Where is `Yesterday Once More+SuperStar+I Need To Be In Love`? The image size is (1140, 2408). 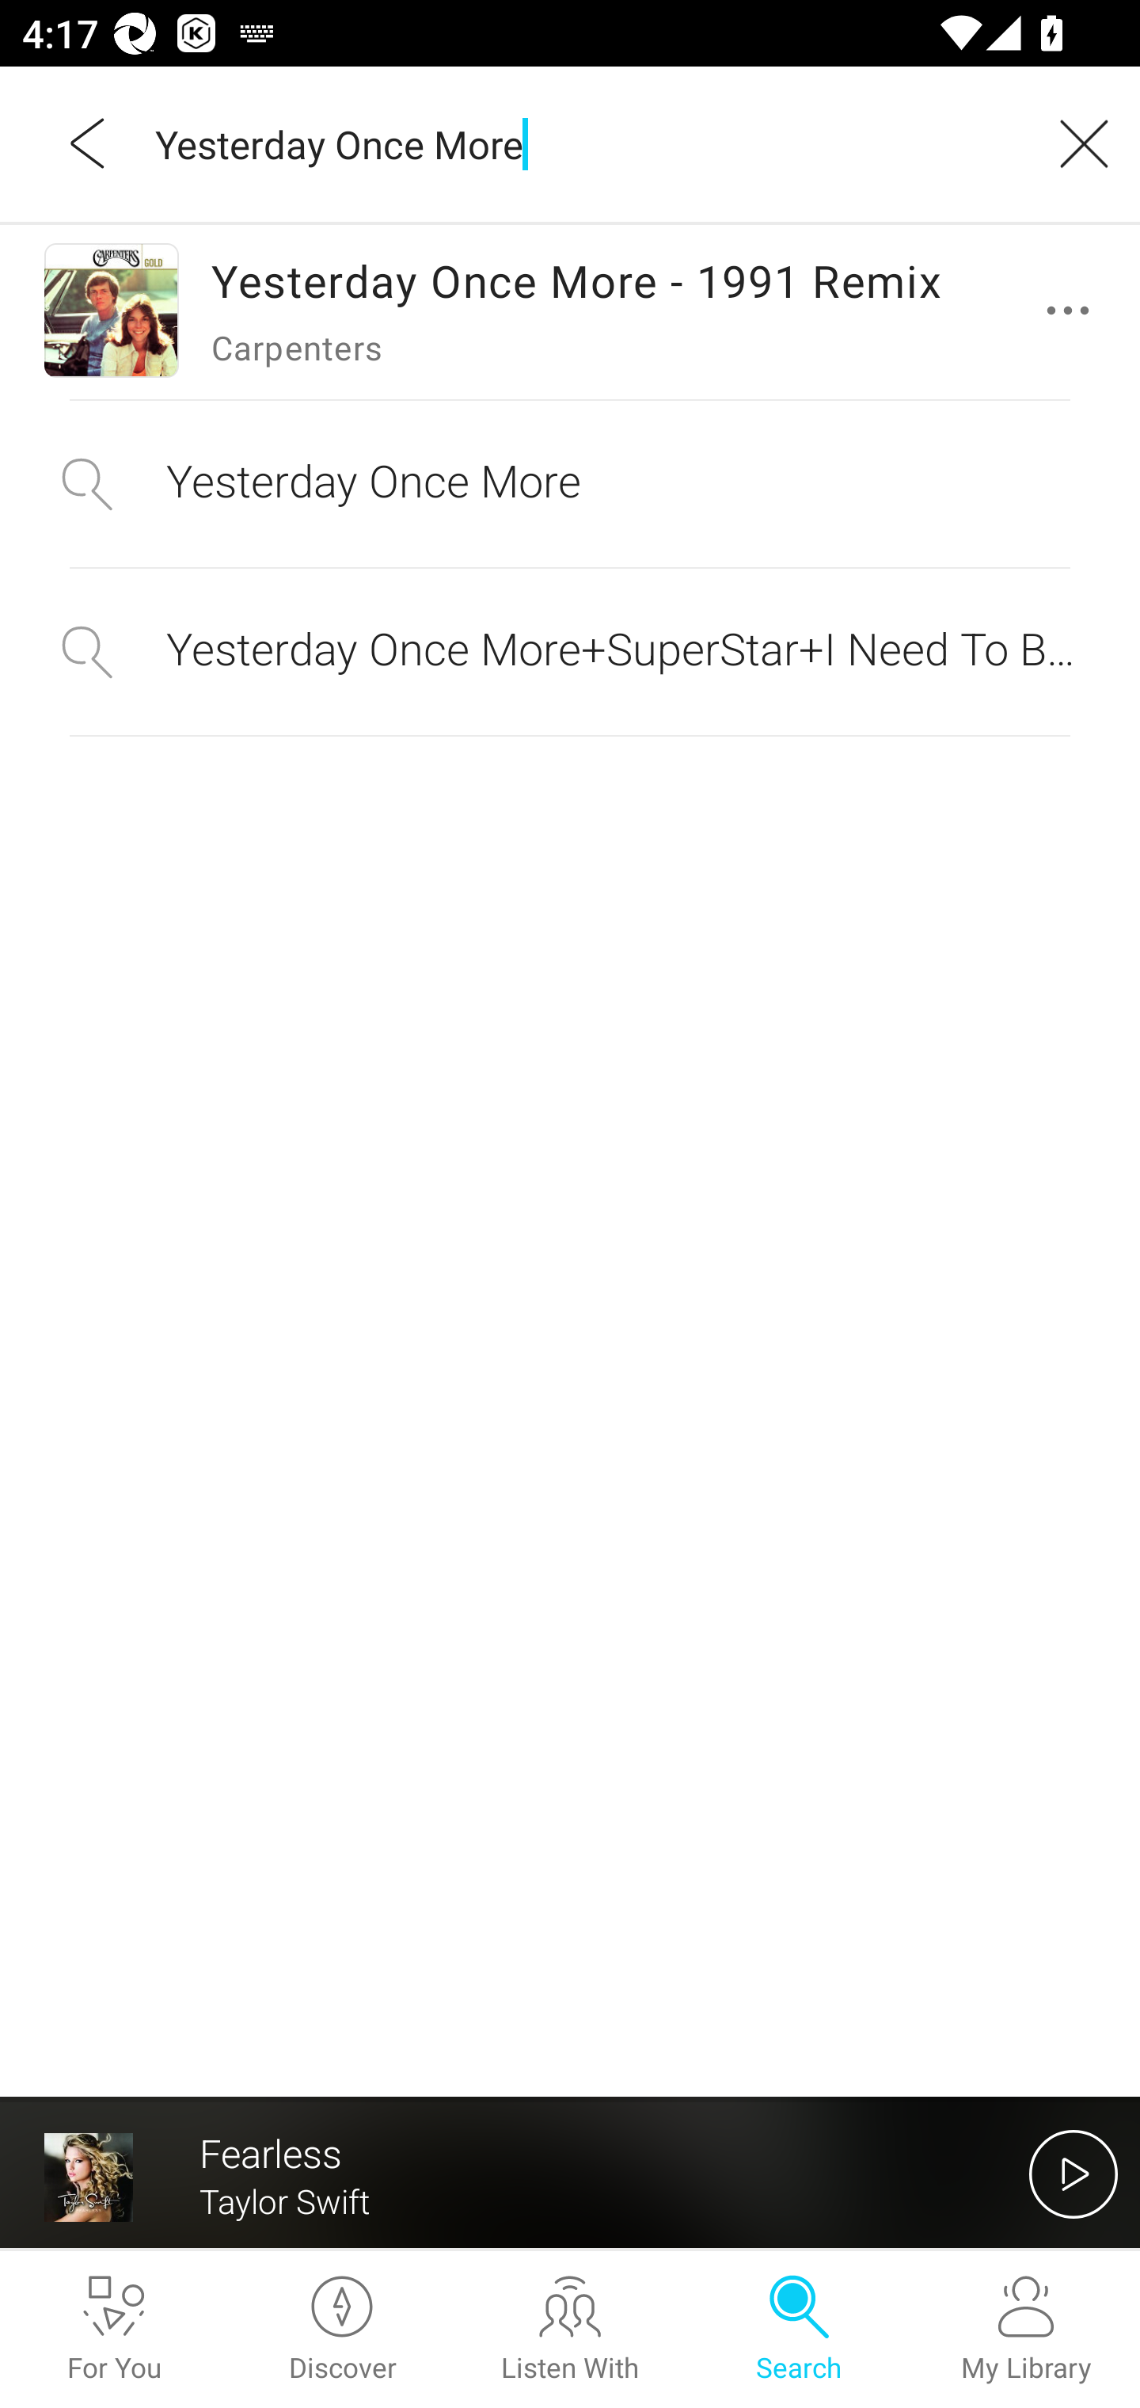
Yesterday Once More+SuperStar+I Need To Be In Love is located at coordinates (570, 651).